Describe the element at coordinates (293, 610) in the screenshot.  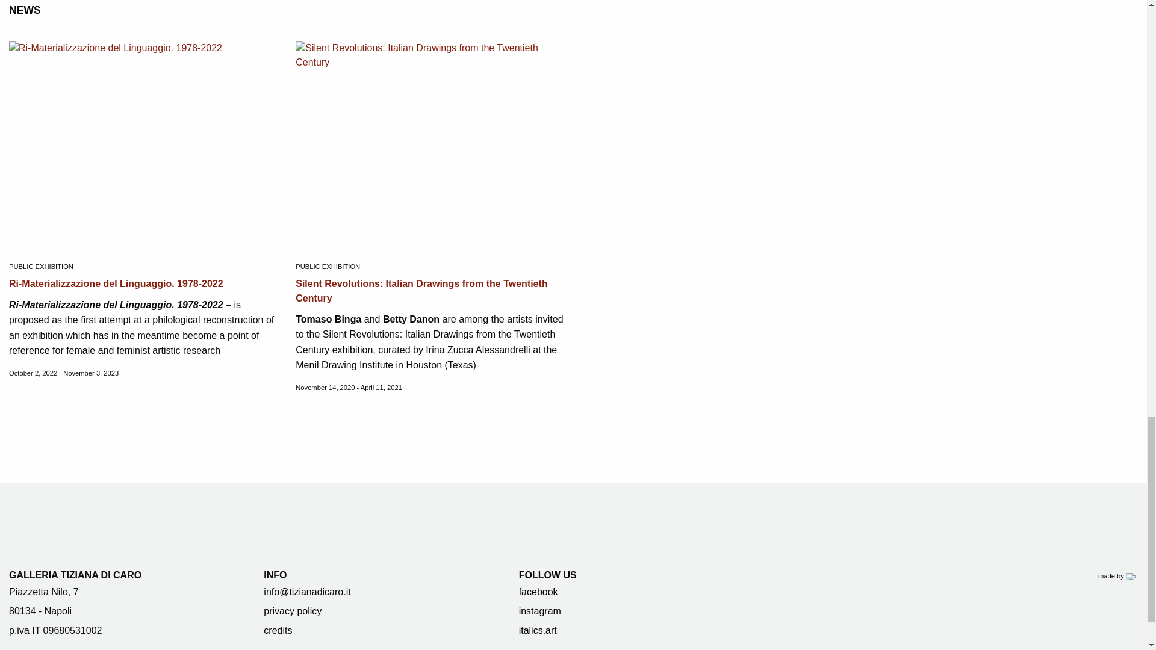
I see `privacy policy ` at that location.